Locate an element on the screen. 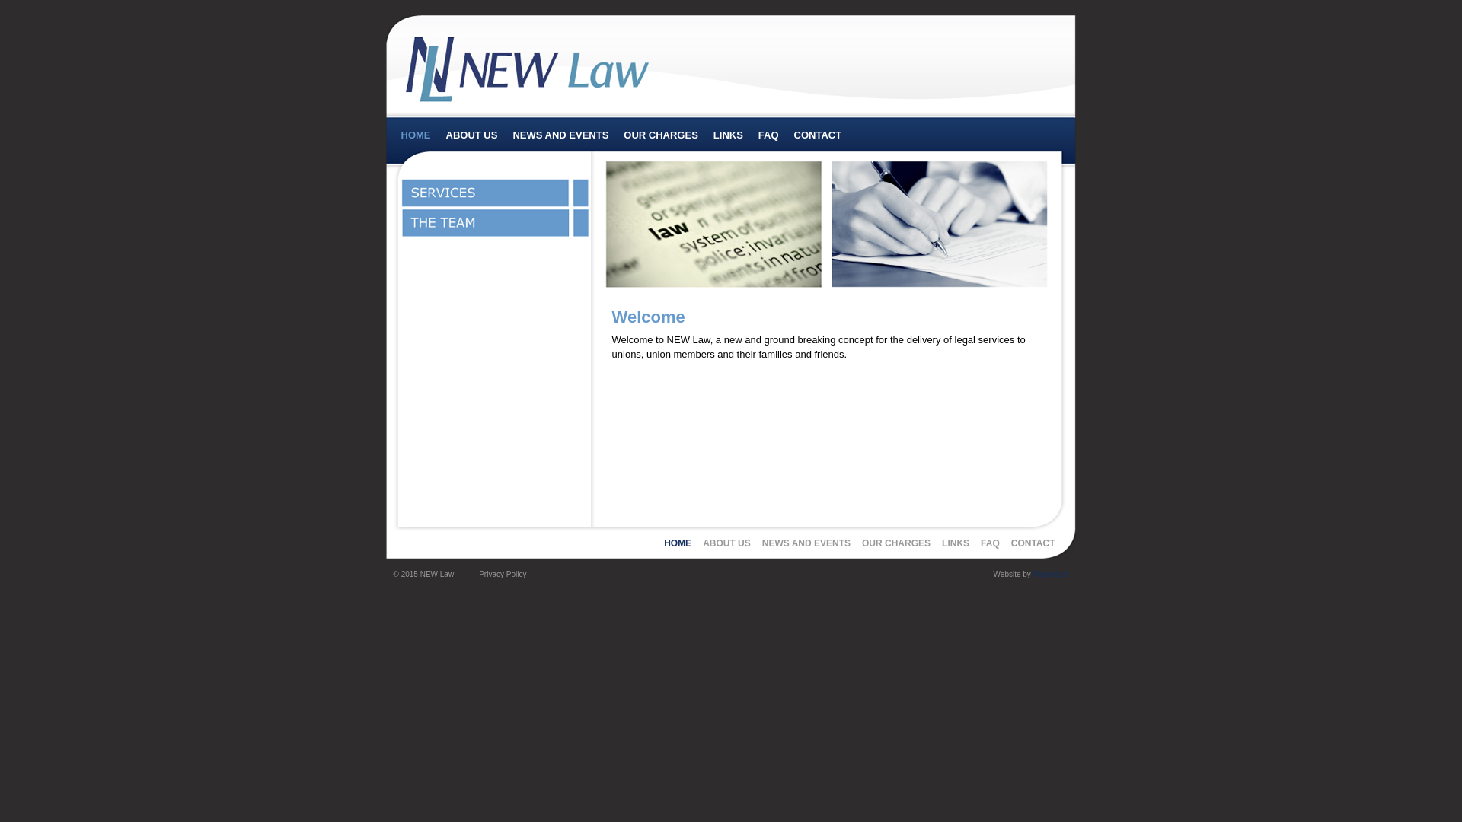  ABOUT US is located at coordinates (726, 543).